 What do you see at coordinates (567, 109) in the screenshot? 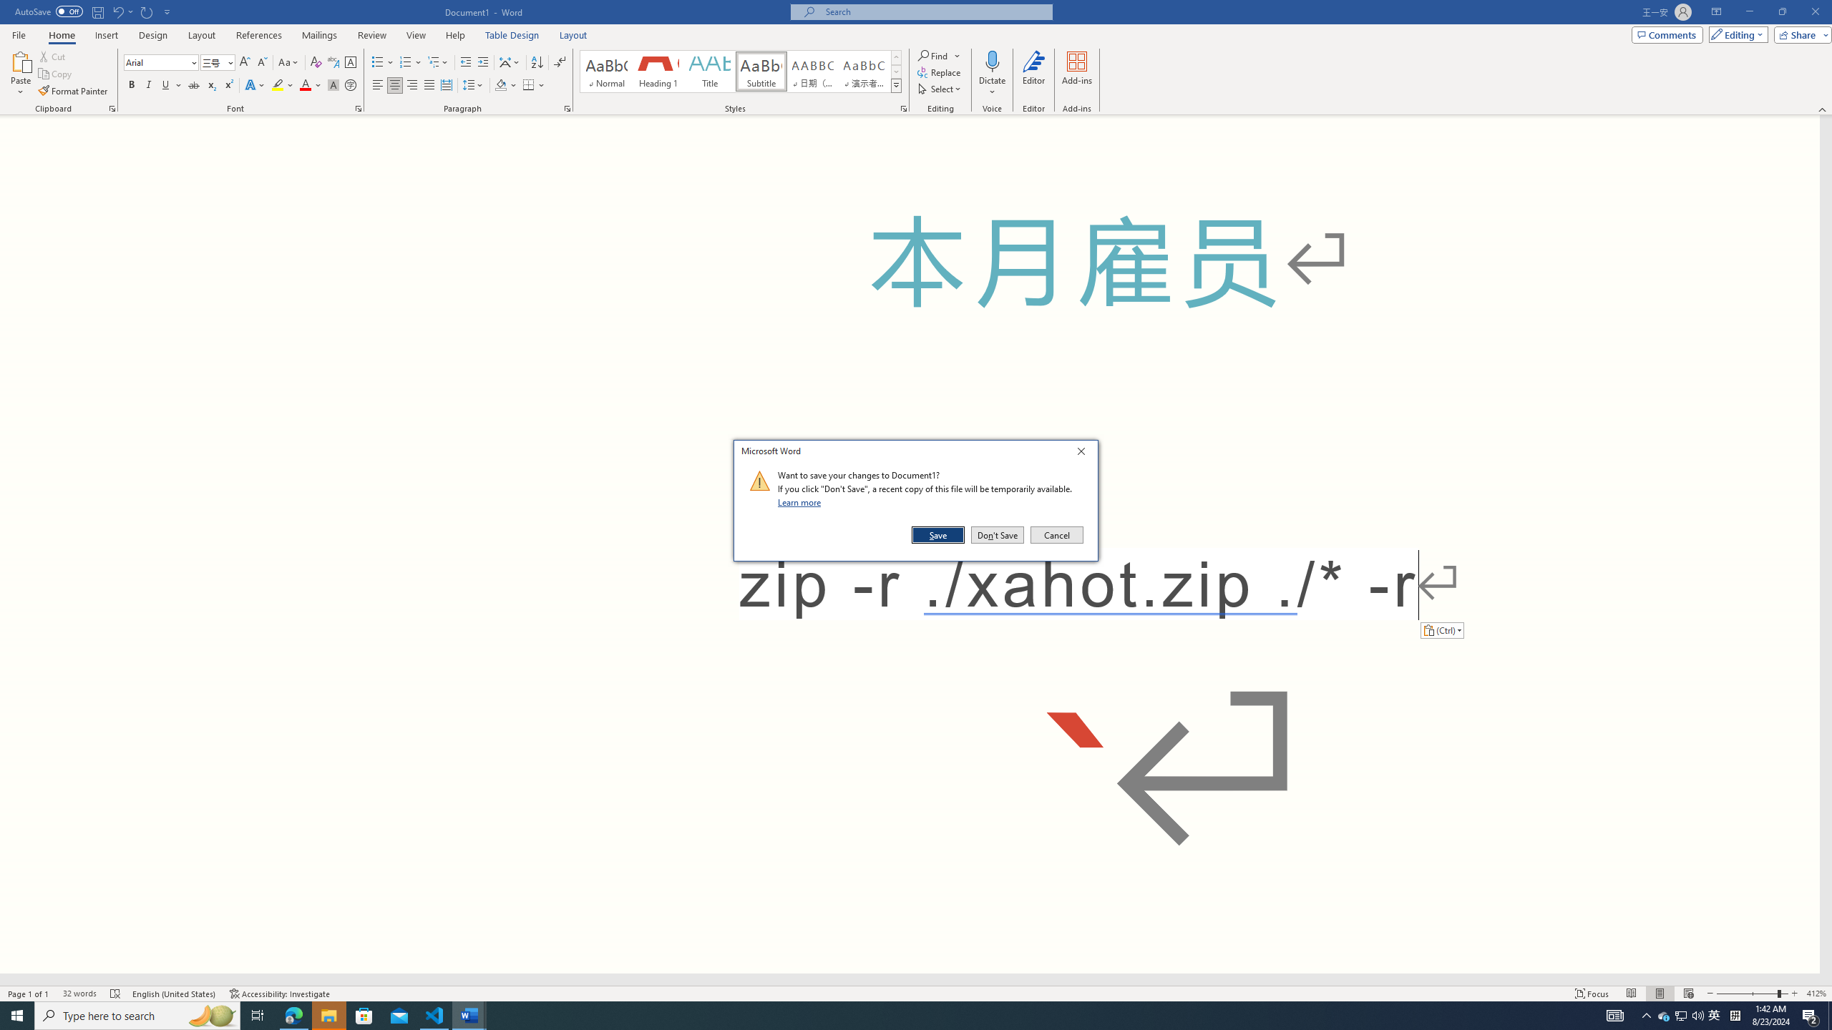
I see `Paragraph...` at bounding box center [567, 109].